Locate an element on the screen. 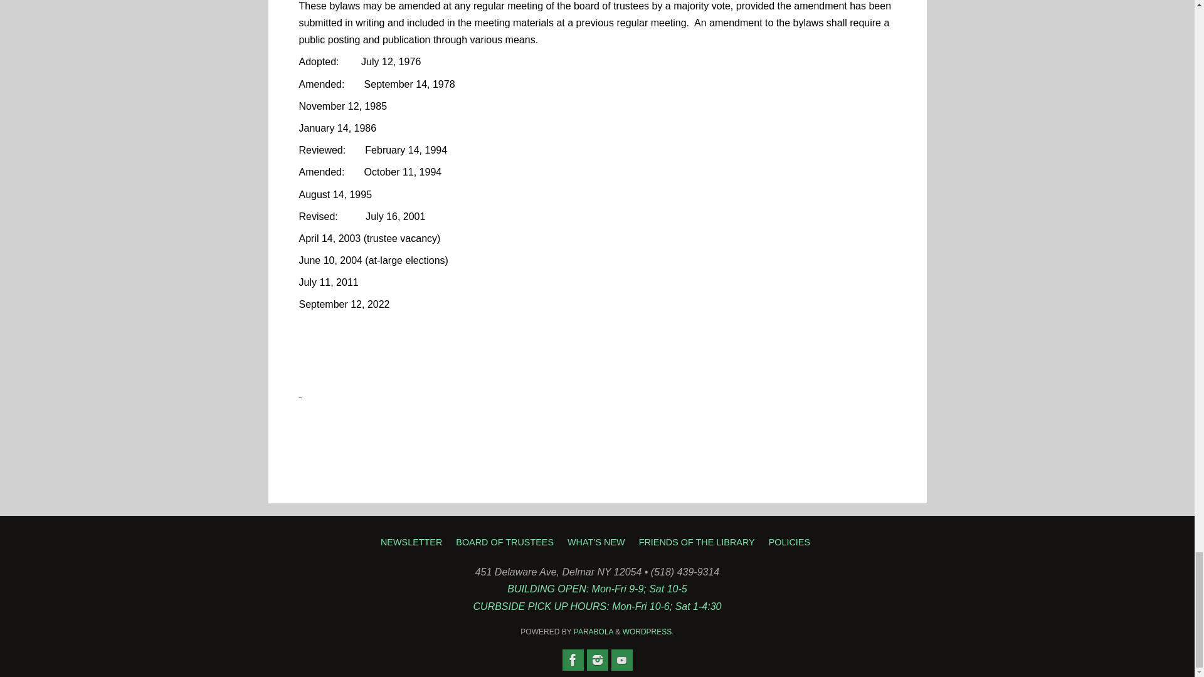 The image size is (1204, 677). PARABOLA is located at coordinates (593, 632).